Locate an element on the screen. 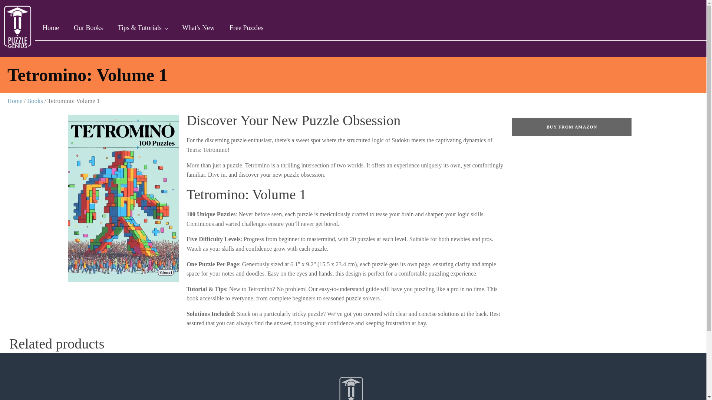 Image resolution: width=712 pixels, height=400 pixels. Books is located at coordinates (35, 101).